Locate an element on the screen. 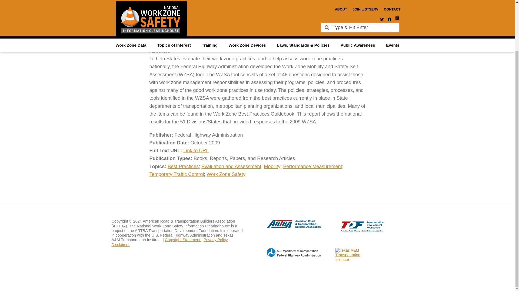 This screenshot has height=291, width=519. FHWA website is located at coordinates (288, 256).